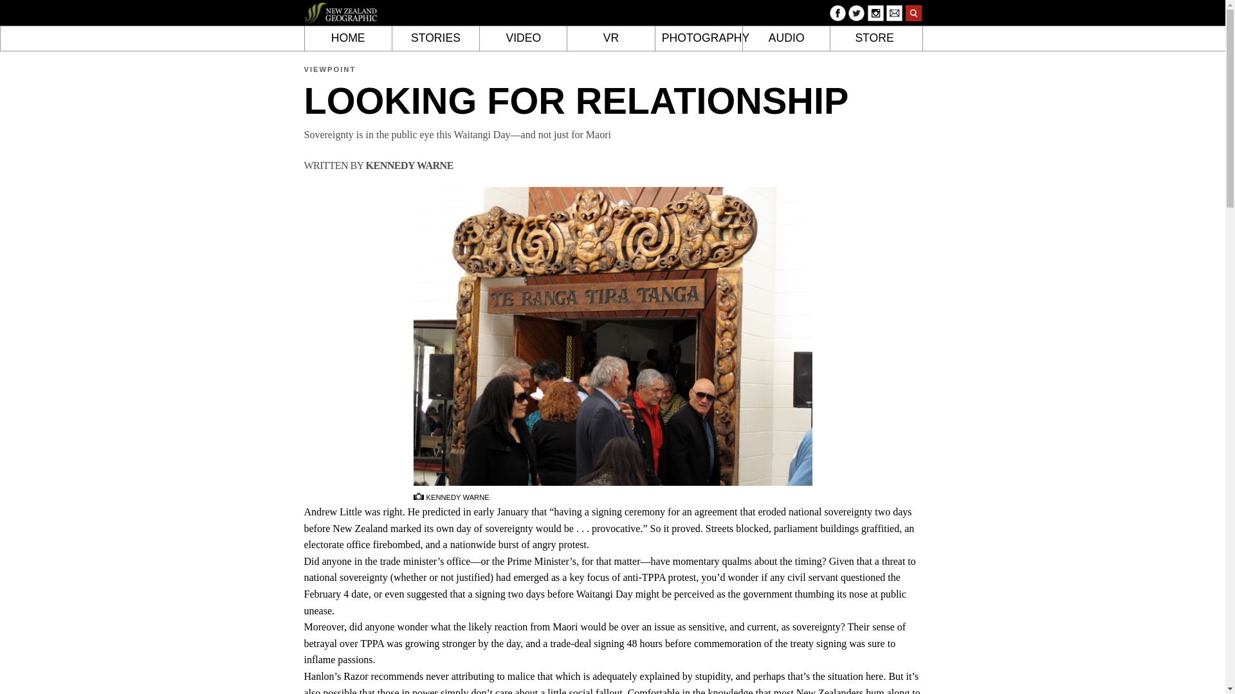 The height and width of the screenshot is (694, 1235). I want to click on VR, so click(610, 39).